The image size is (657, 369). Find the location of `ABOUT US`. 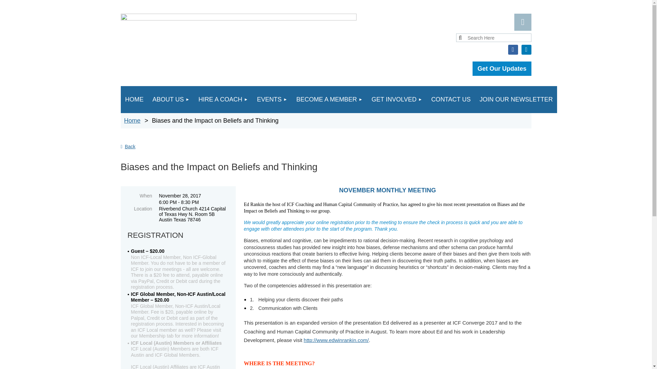

ABOUT US is located at coordinates (171, 99).